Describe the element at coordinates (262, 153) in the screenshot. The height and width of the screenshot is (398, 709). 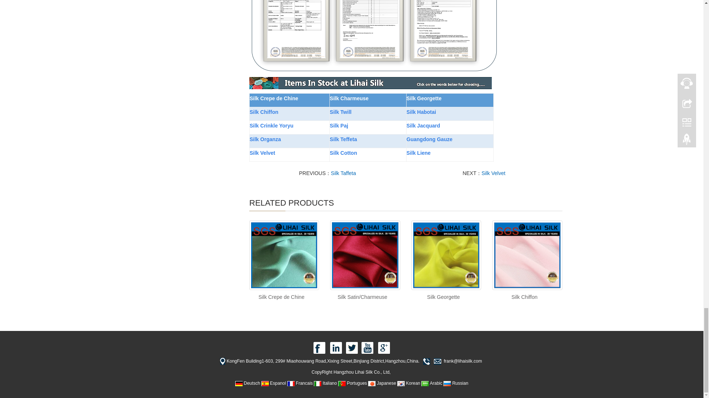
I see `Silk Velvet` at that location.